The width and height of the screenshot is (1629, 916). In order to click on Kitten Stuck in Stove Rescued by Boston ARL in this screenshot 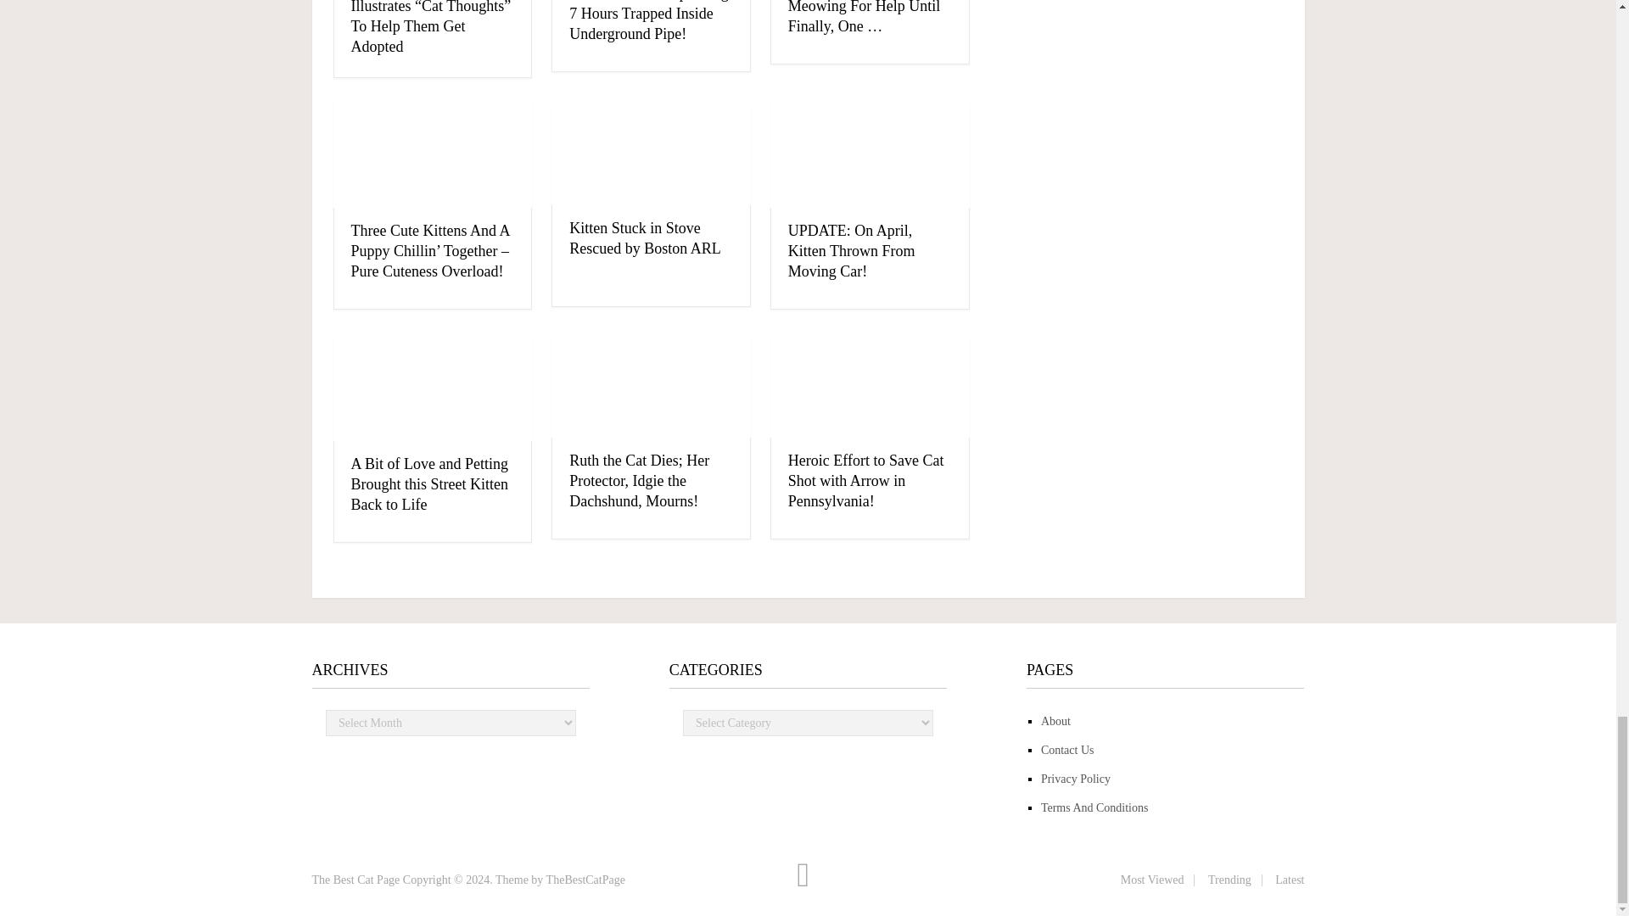, I will do `click(652, 154)`.